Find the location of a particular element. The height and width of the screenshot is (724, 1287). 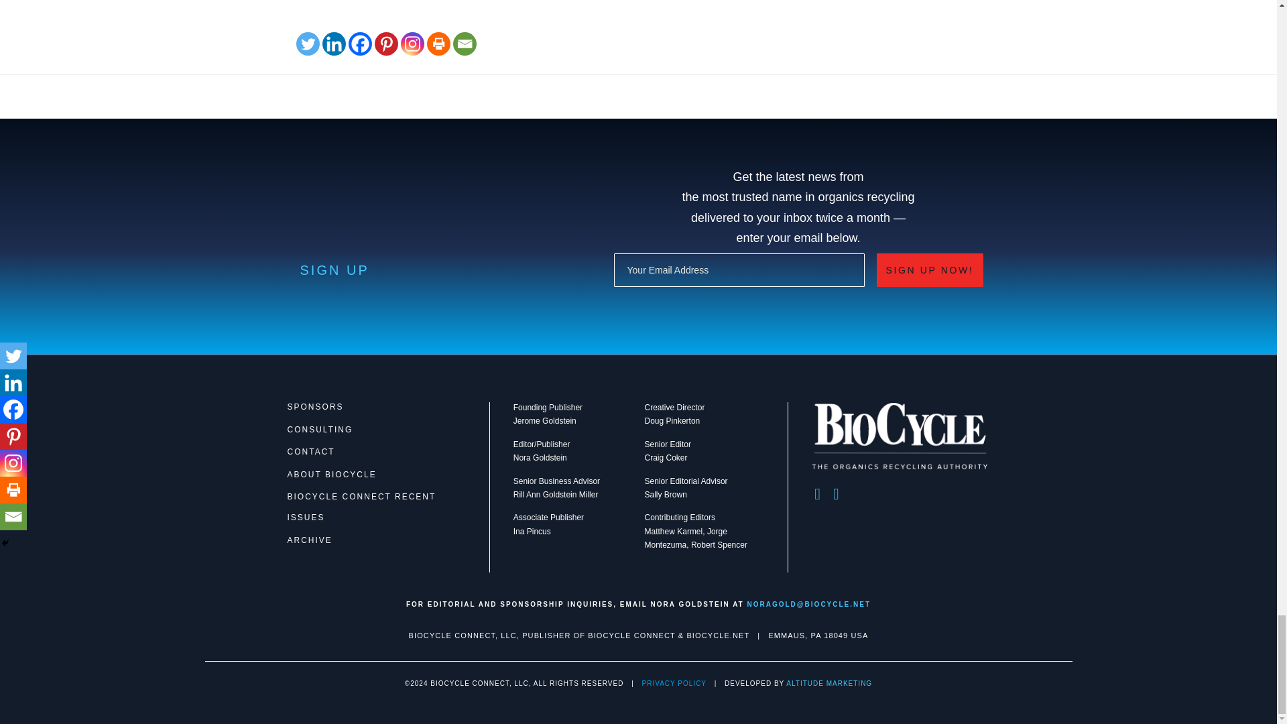

Facebook is located at coordinates (360, 44).